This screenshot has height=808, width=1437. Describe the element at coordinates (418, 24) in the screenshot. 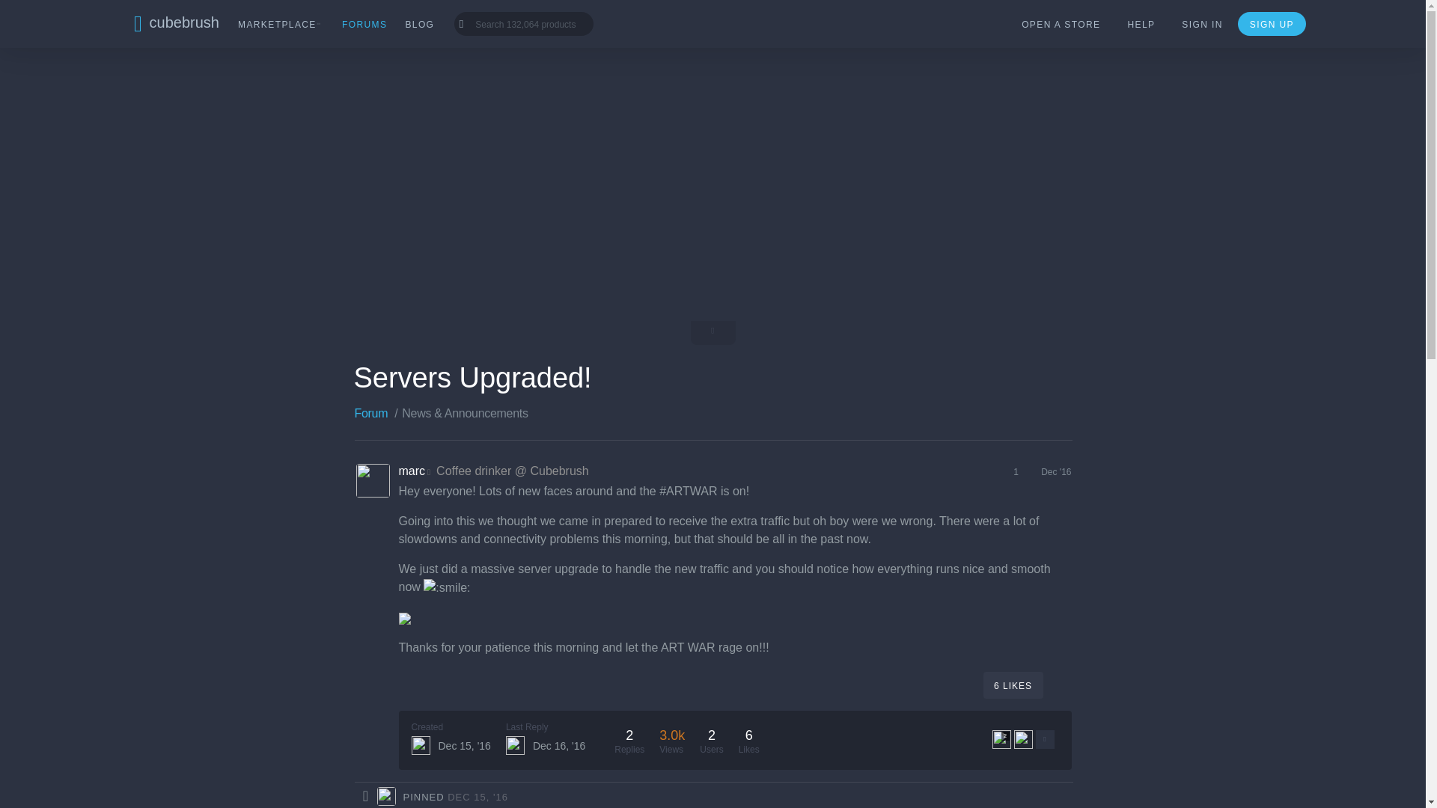

I see `Blog` at that location.